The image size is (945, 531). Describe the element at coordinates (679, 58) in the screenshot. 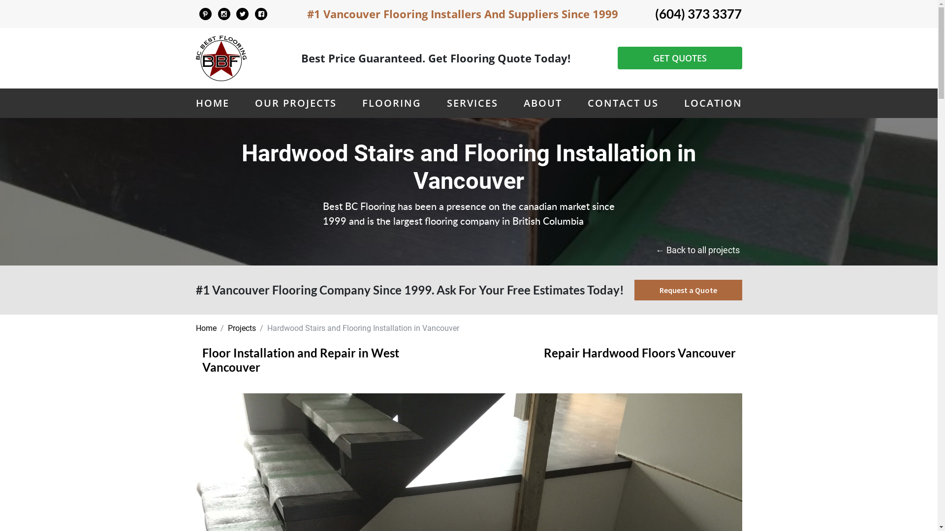

I see `GET QUOTES` at that location.